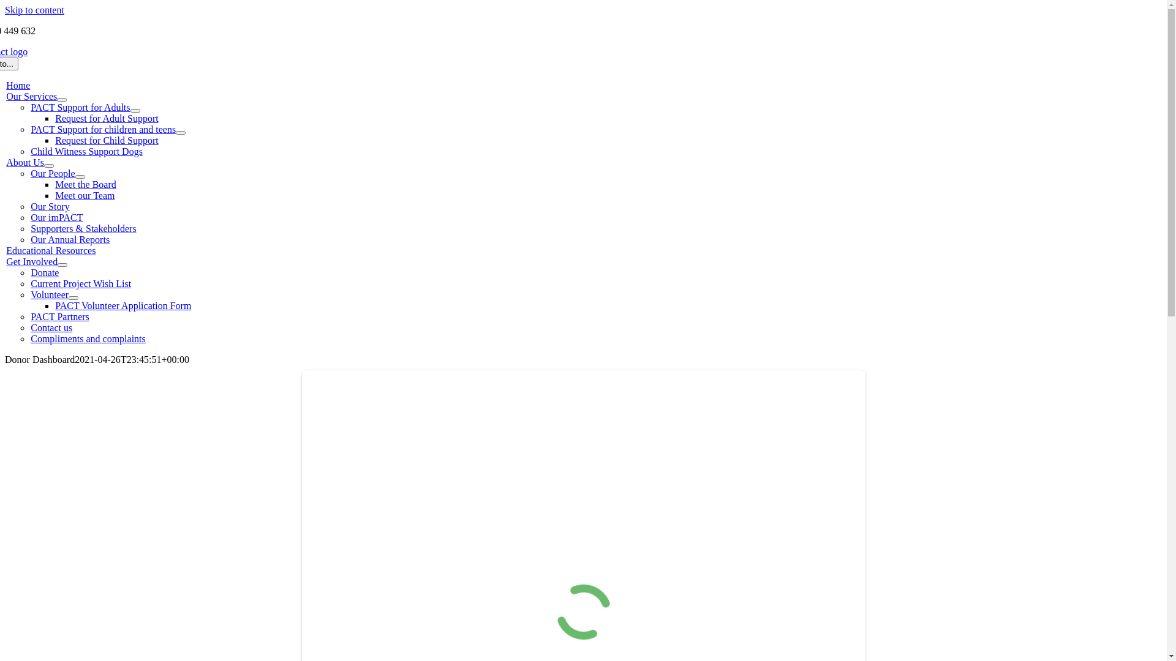 The height and width of the screenshot is (661, 1176). What do you see at coordinates (80, 108) in the screenshot?
I see `PACT Support for Adults` at bounding box center [80, 108].